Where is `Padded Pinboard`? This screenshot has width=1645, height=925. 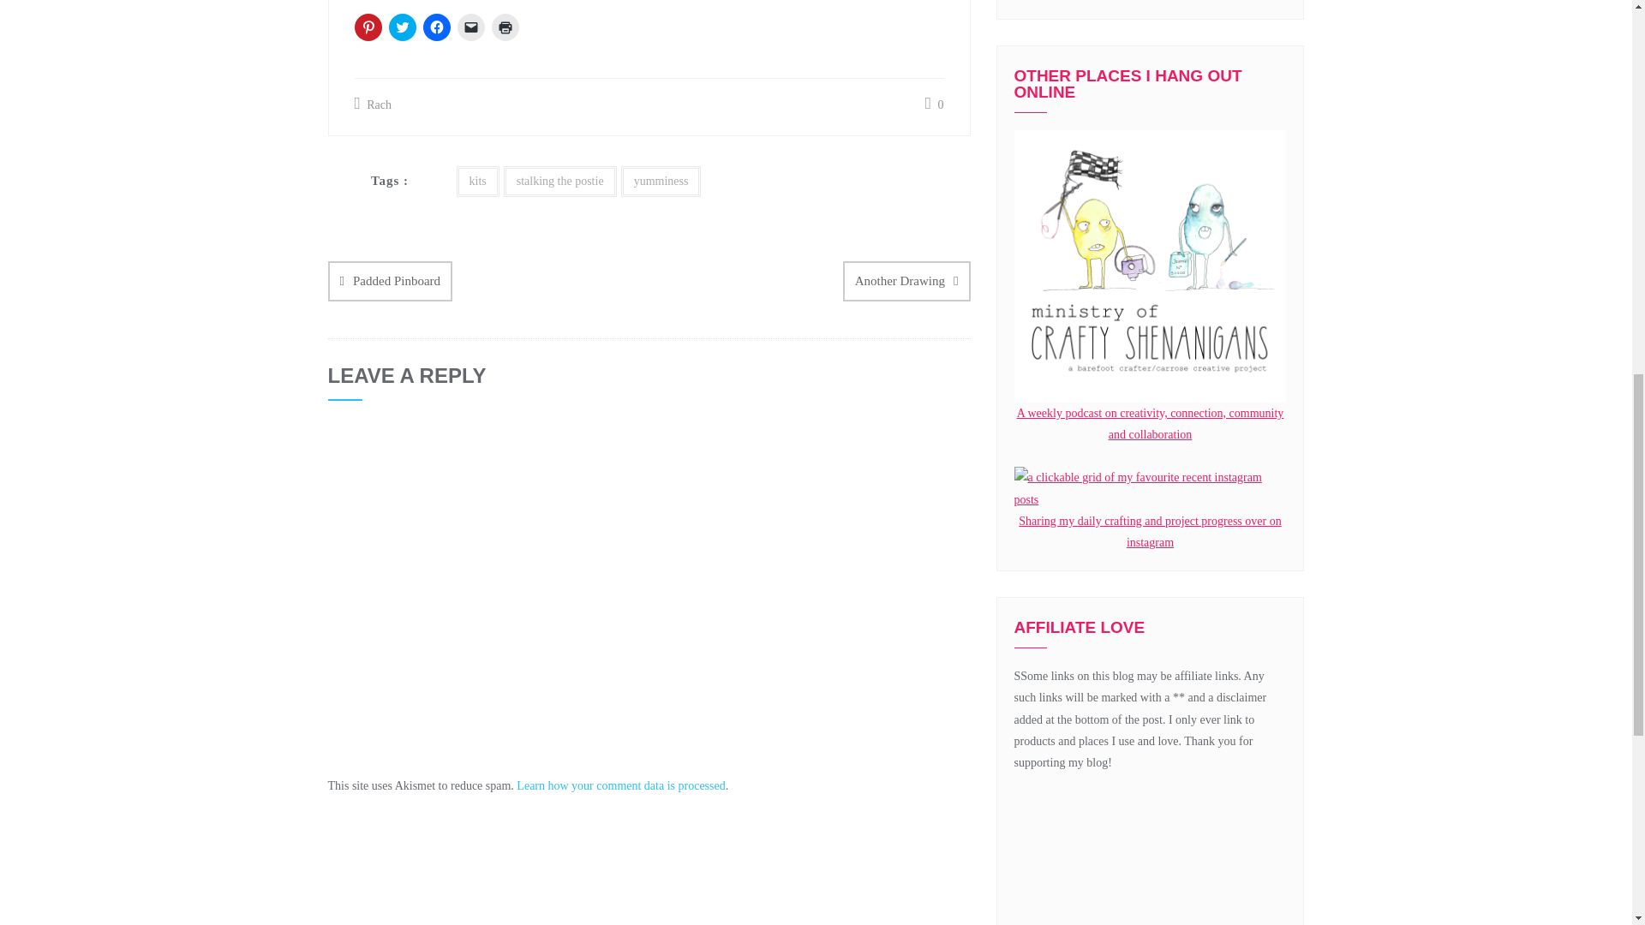
Padded Pinboard is located at coordinates (390, 281).